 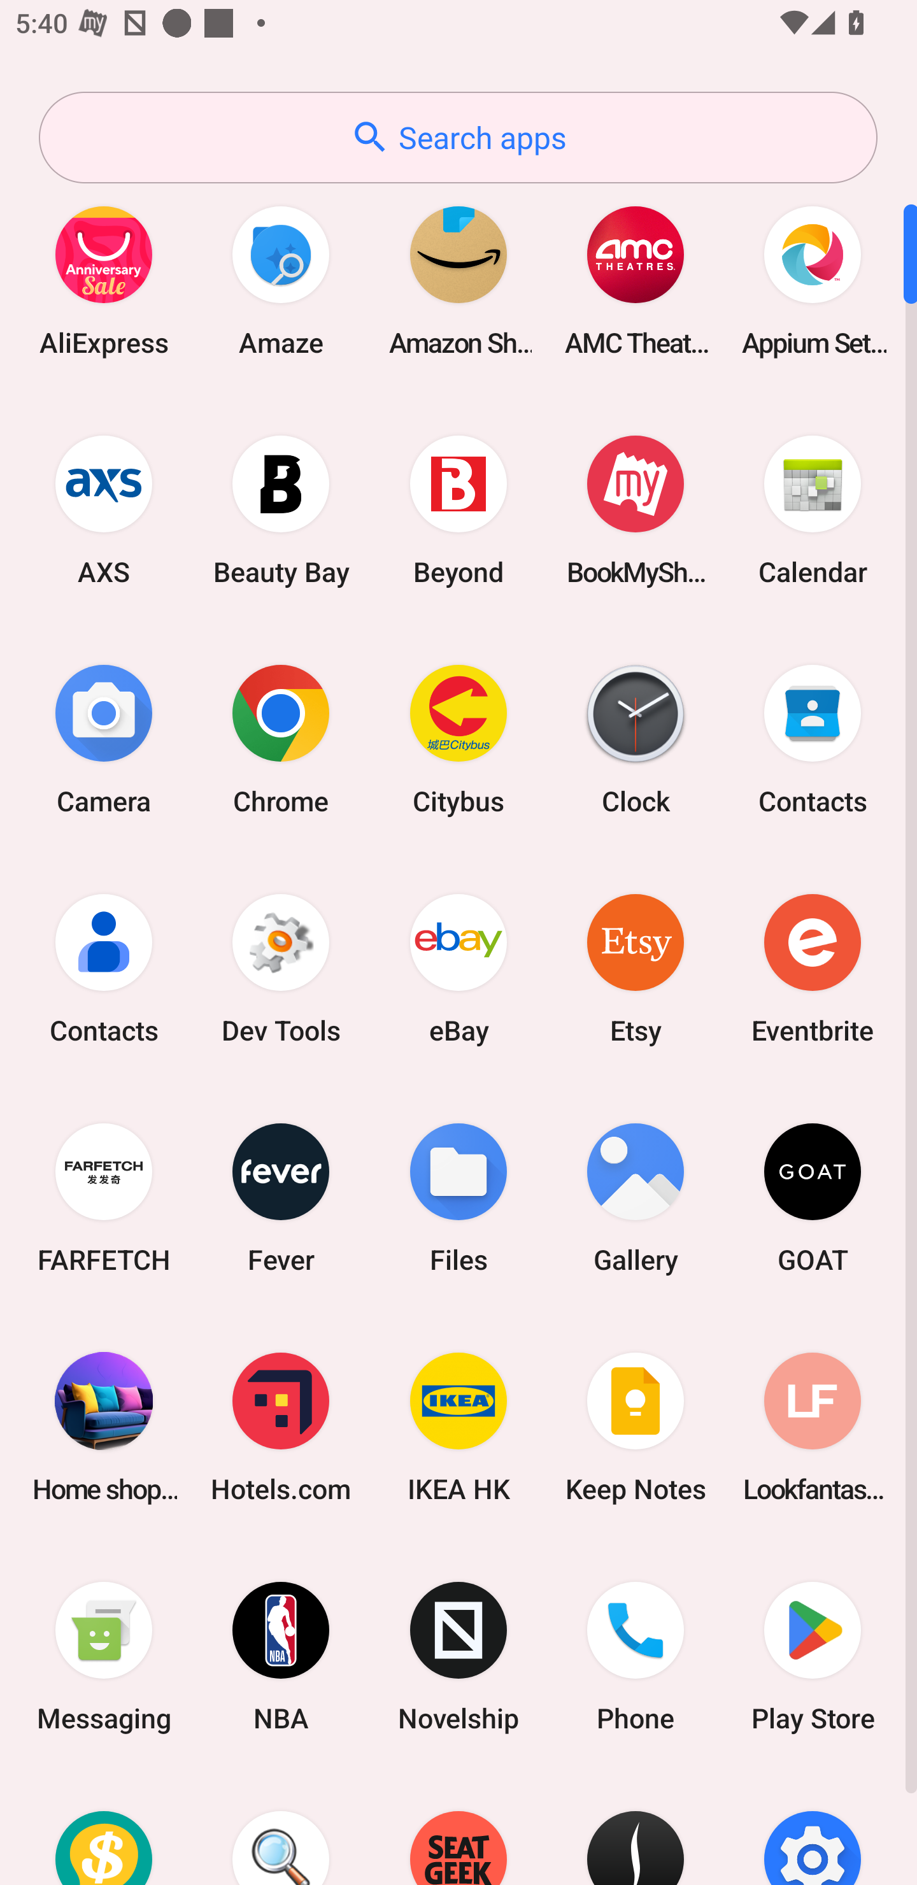 I want to click on Play Store, so click(x=813, y=1657).